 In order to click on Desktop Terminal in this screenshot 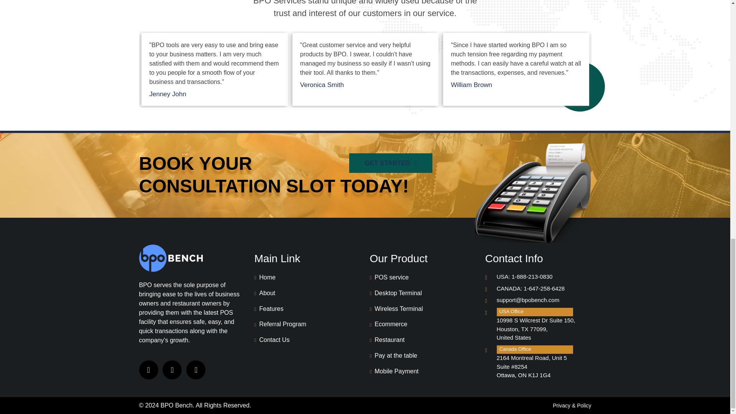, I will do `click(396, 293)`.